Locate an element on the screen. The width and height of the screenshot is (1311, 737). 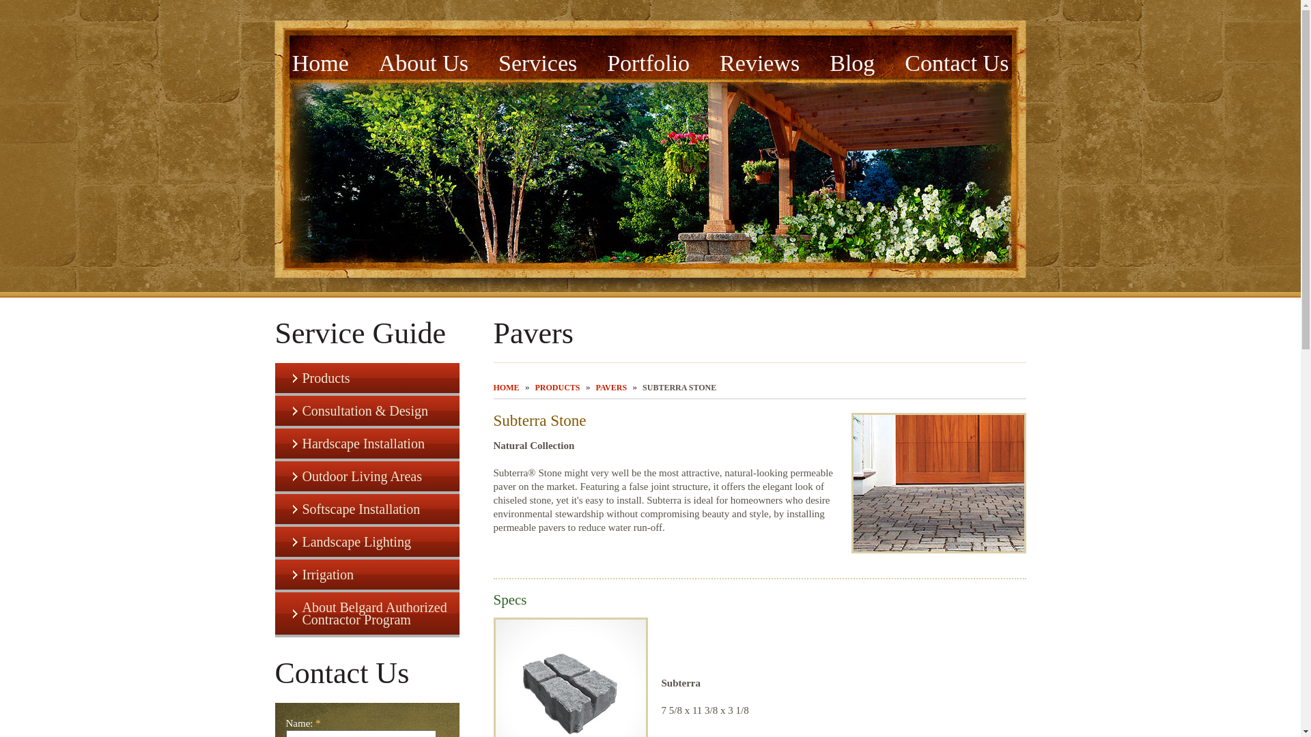
About Belgard Authorized Contractor Program is located at coordinates (366, 613).